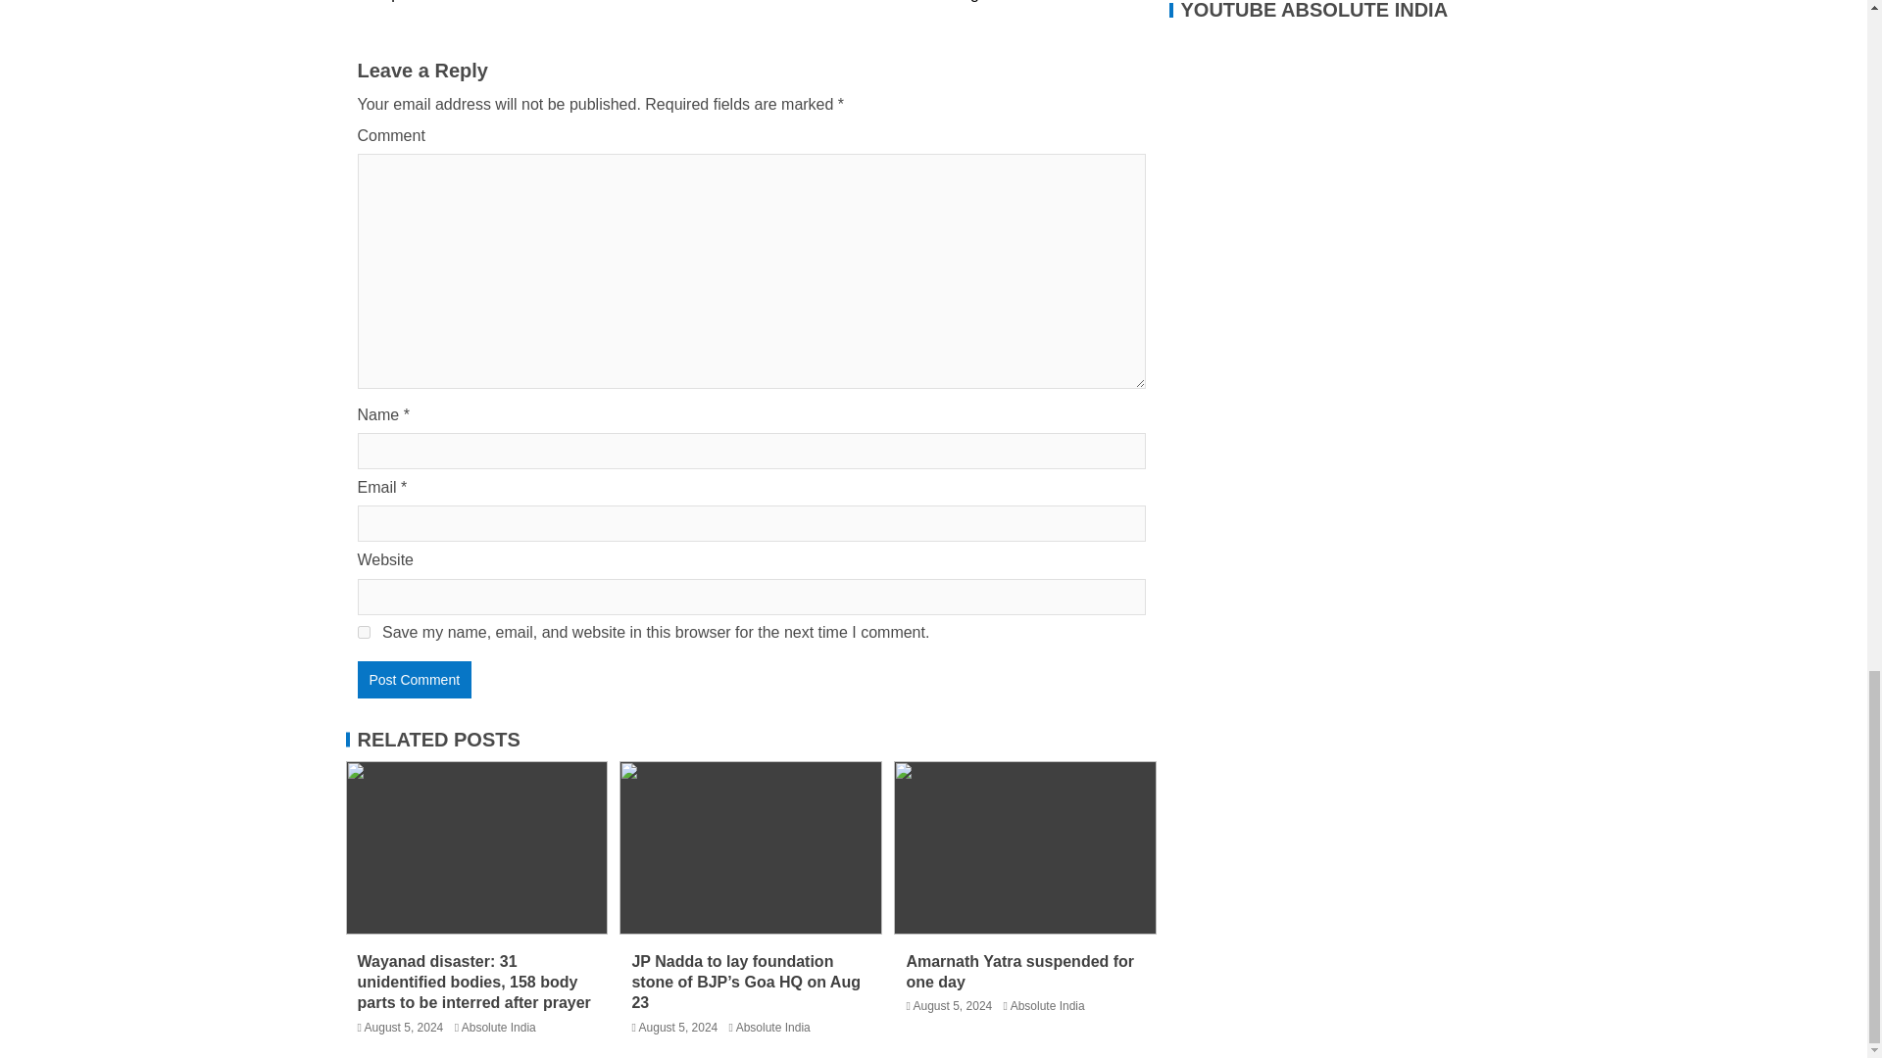  Describe the element at coordinates (414, 680) in the screenshot. I see `Post Comment` at that location.